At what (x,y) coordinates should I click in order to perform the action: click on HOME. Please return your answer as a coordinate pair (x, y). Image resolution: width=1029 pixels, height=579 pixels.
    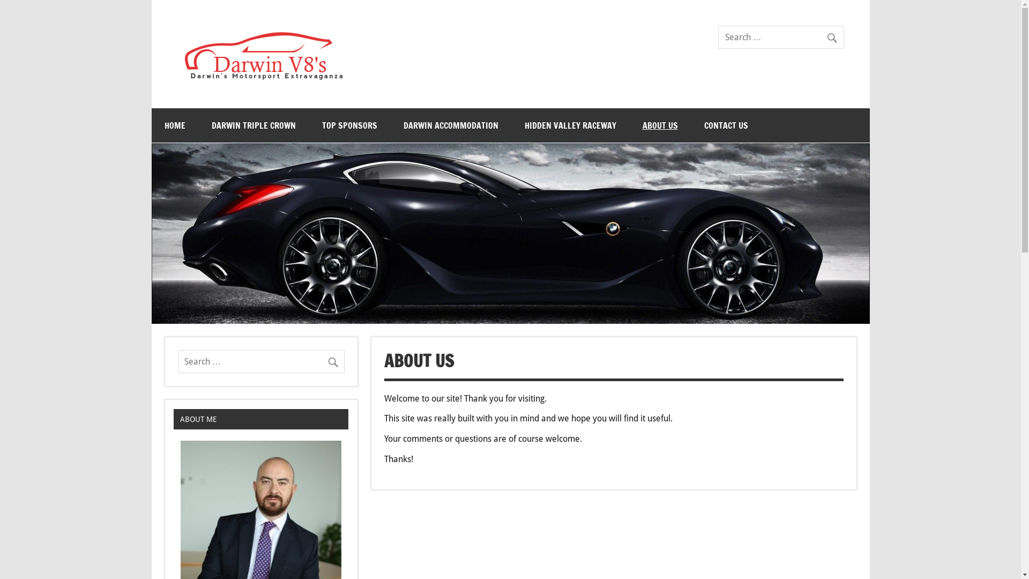
    Looking at the image, I should click on (175, 125).